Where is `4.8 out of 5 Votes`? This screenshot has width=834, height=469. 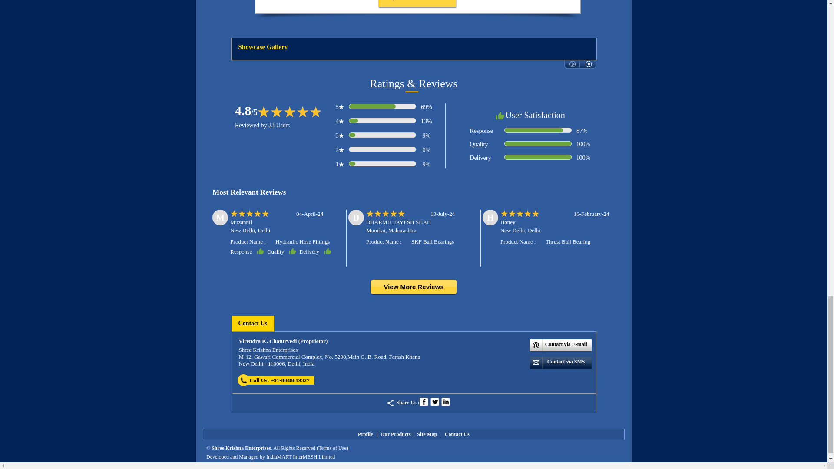 4.8 out of 5 Votes is located at coordinates (246, 110).